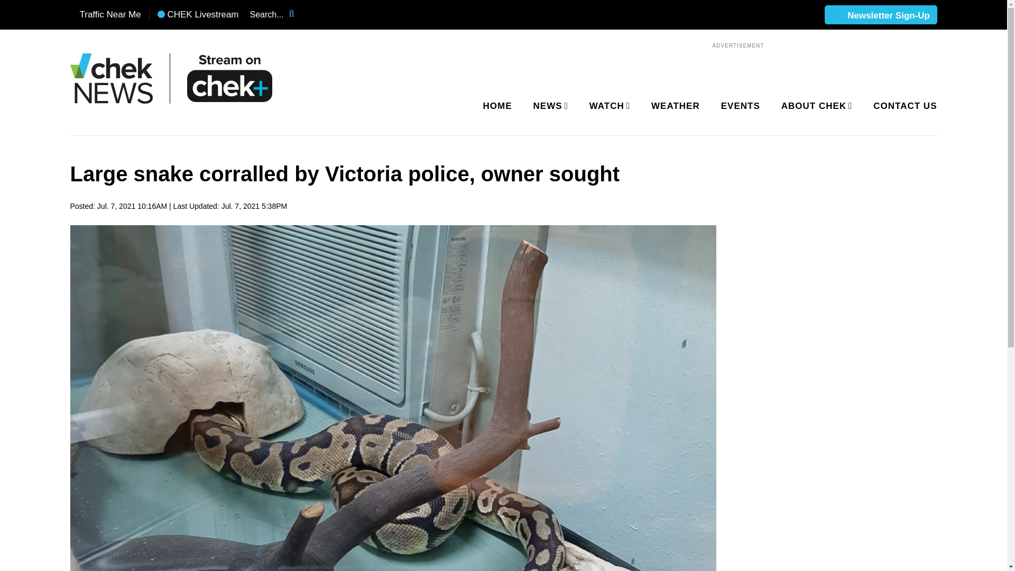 Image resolution: width=1015 pixels, height=571 pixels. Describe the element at coordinates (298, 15) in the screenshot. I see `Search` at that location.